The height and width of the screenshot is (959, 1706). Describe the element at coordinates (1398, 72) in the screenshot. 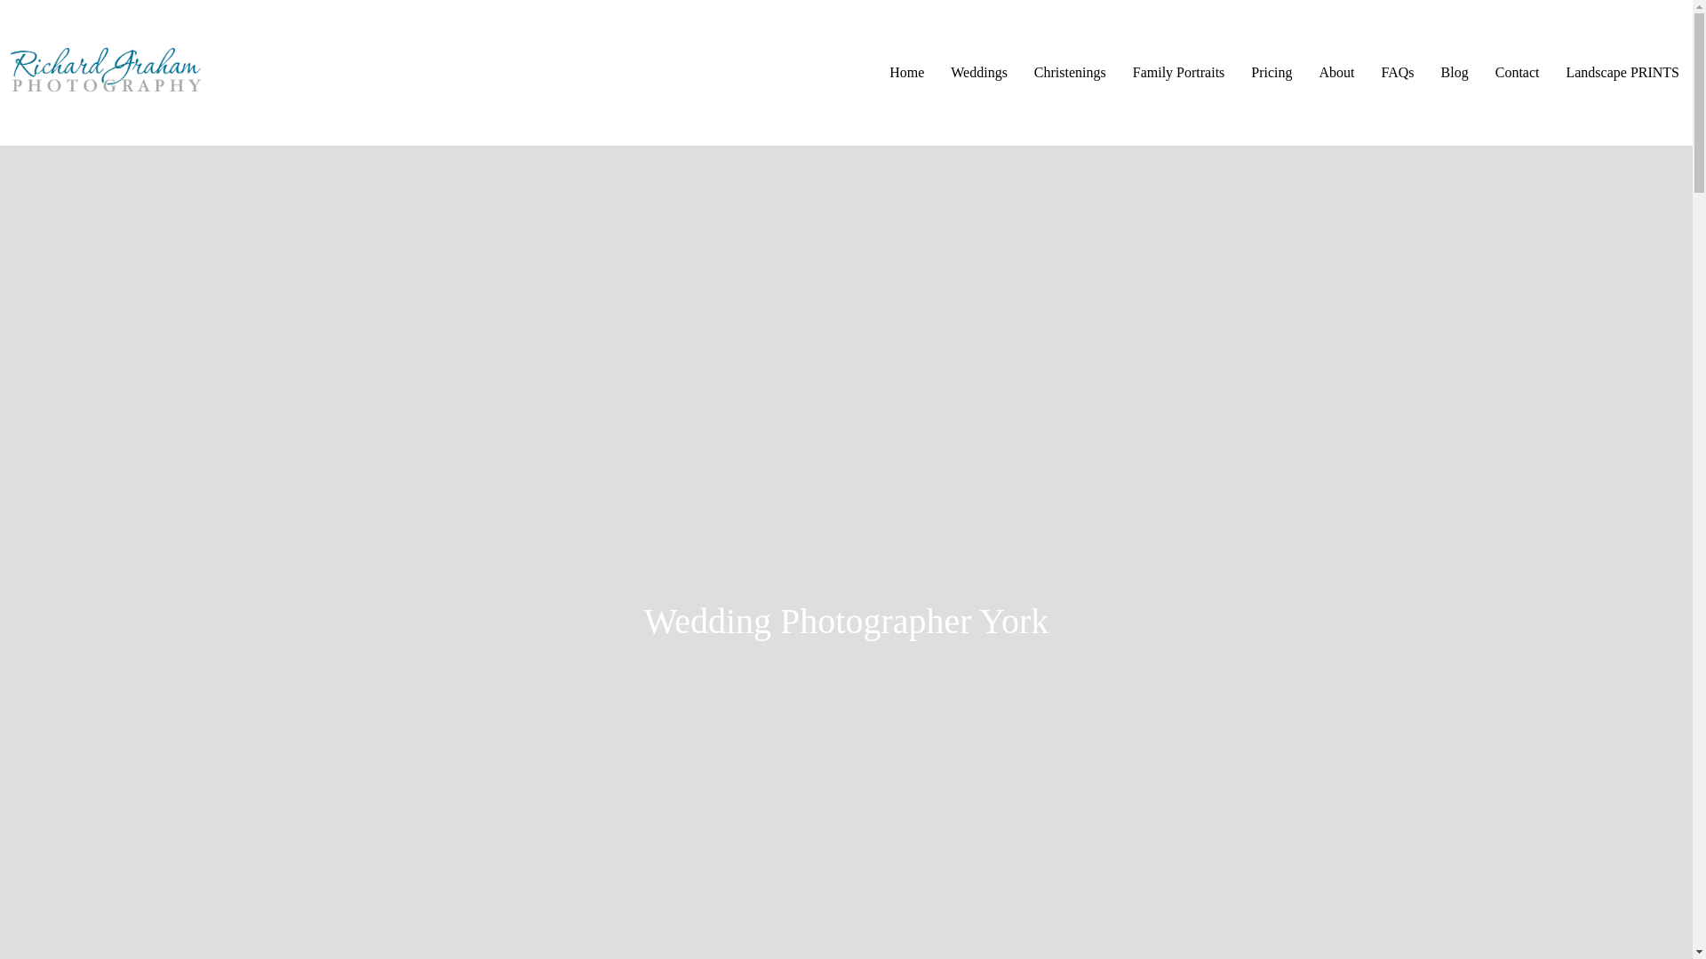

I see `FAQs` at that location.